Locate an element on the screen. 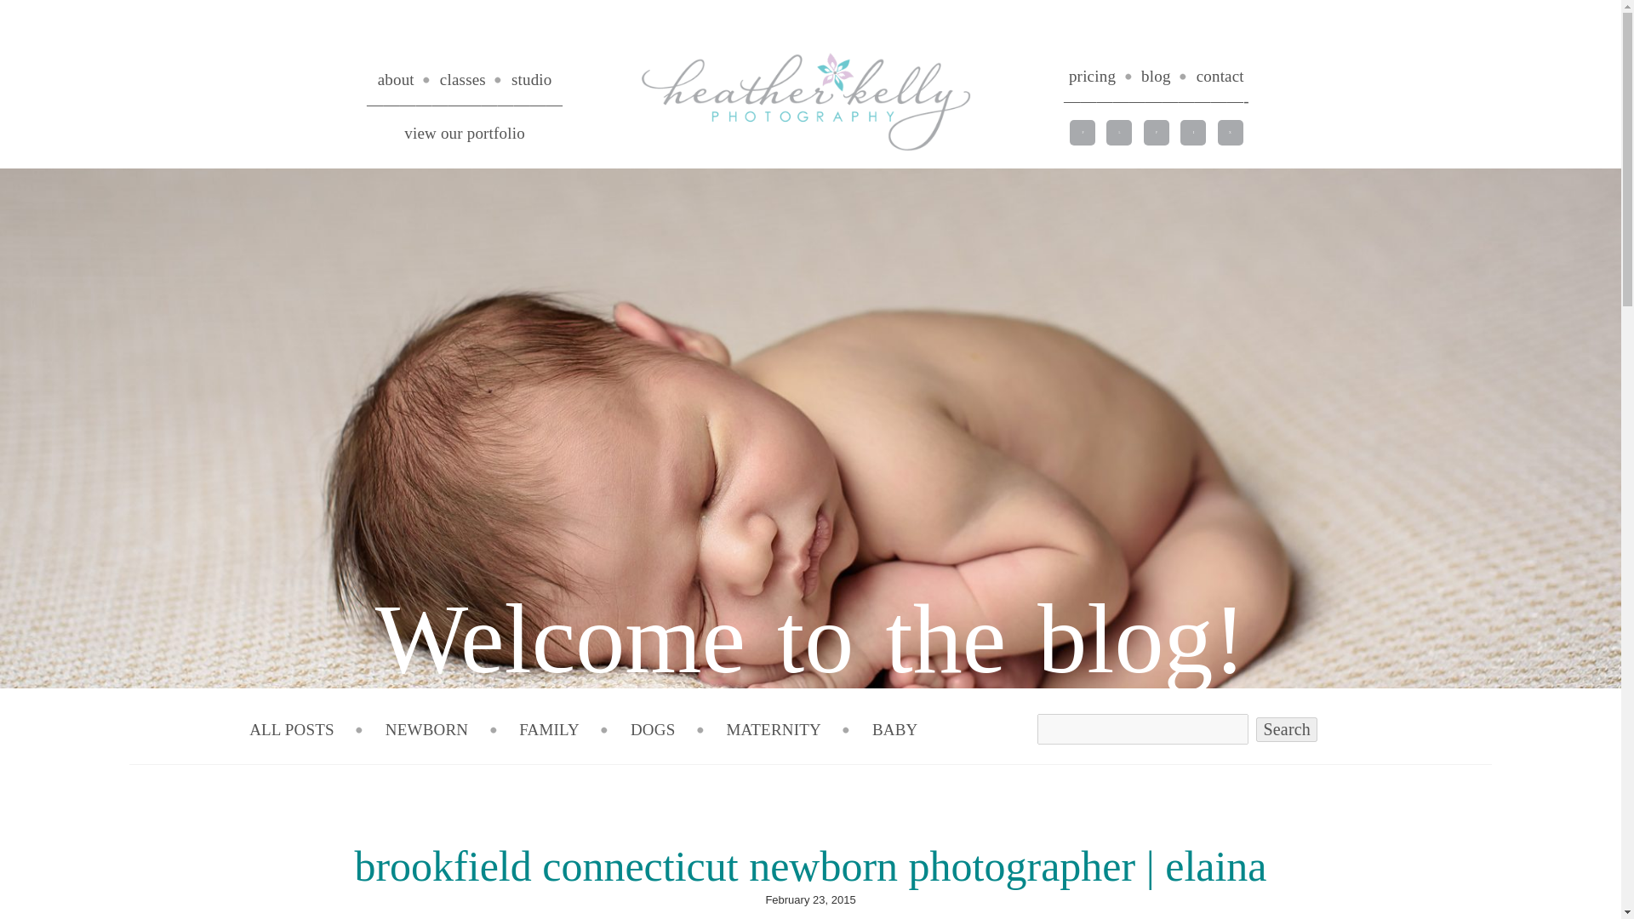 Image resolution: width=1634 pixels, height=919 pixels. view our portfolio is located at coordinates (464, 133).